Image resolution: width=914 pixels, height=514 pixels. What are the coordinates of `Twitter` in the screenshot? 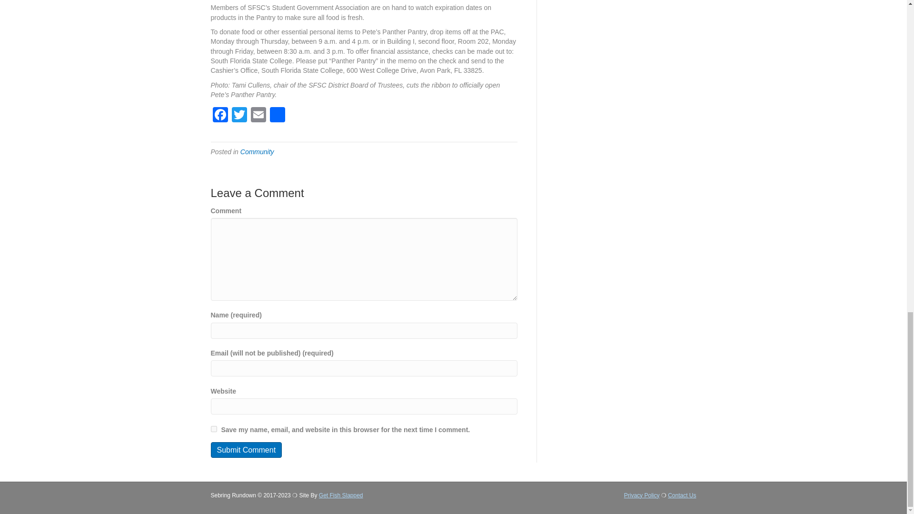 It's located at (239, 116).